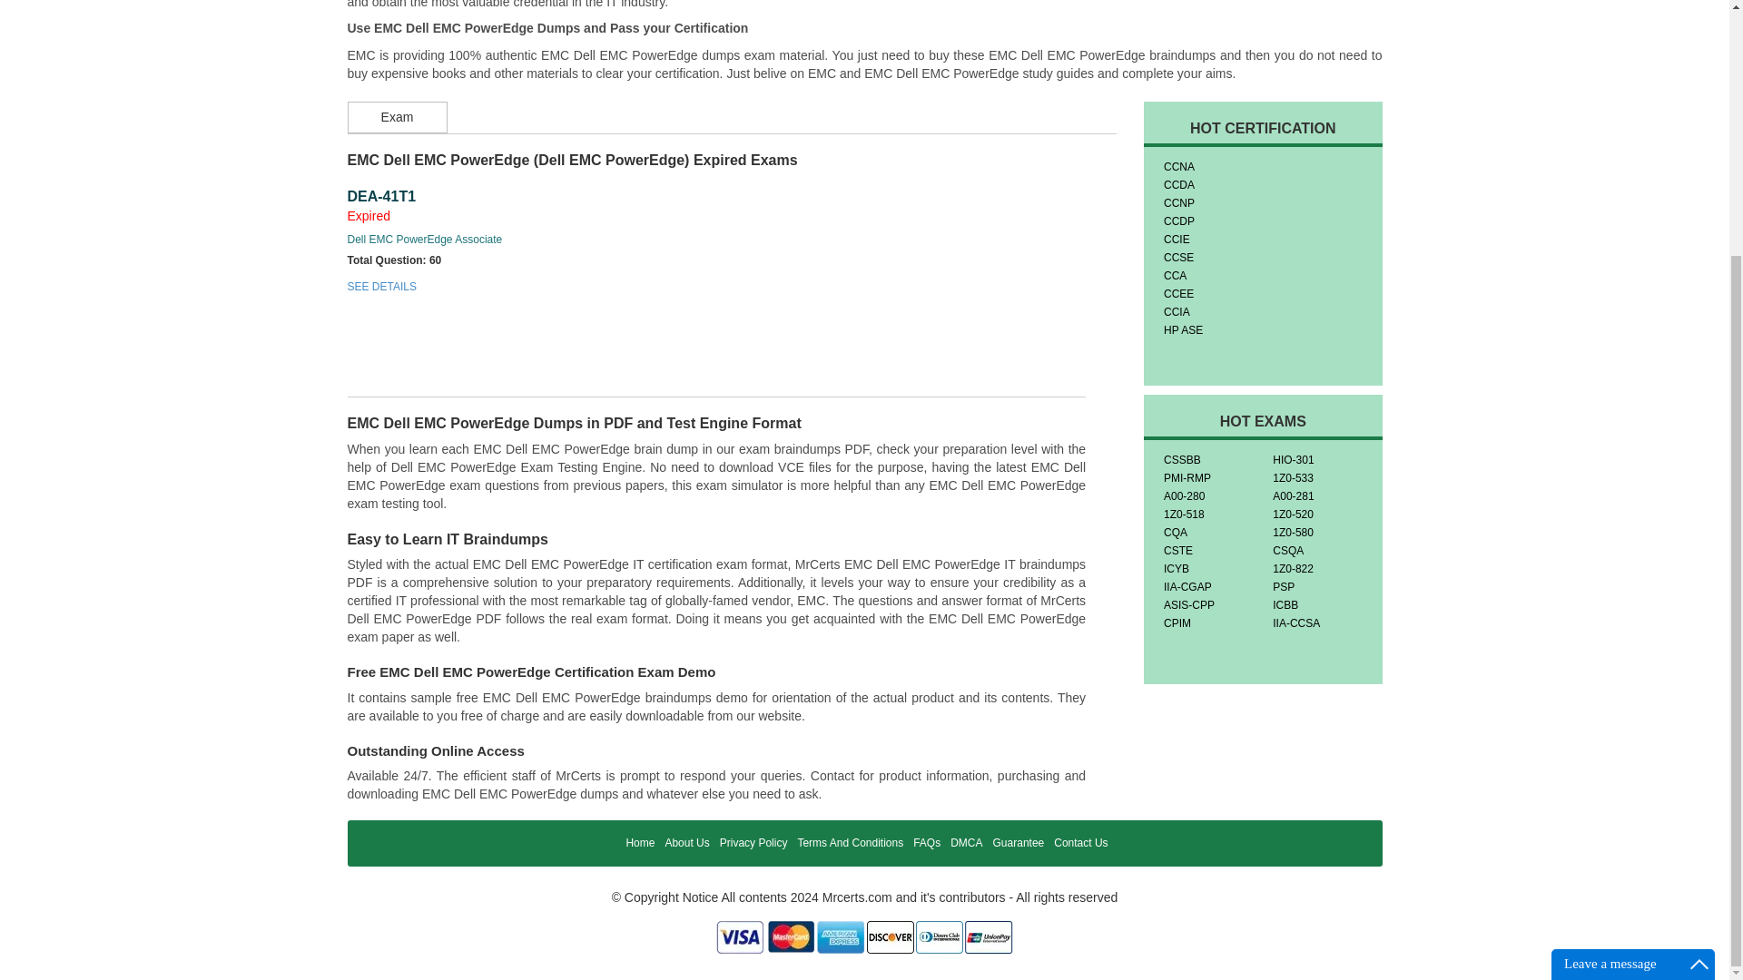  Describe the element at coordinates (1182, 460) in the screenshot. I see `CSSBB` at that location.